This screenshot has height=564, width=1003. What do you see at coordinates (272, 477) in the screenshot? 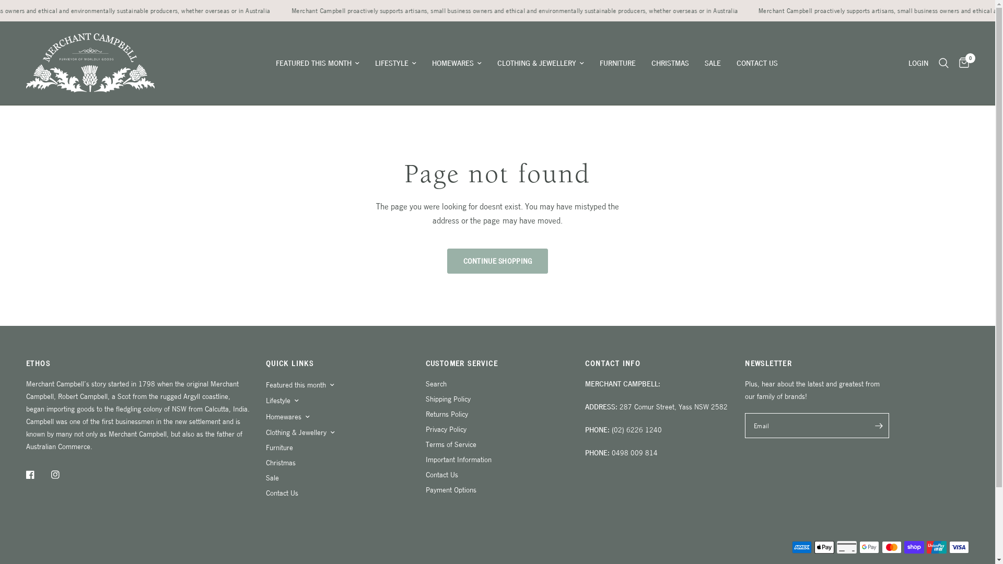
I see `Sale` at bounding box center [272, 477].